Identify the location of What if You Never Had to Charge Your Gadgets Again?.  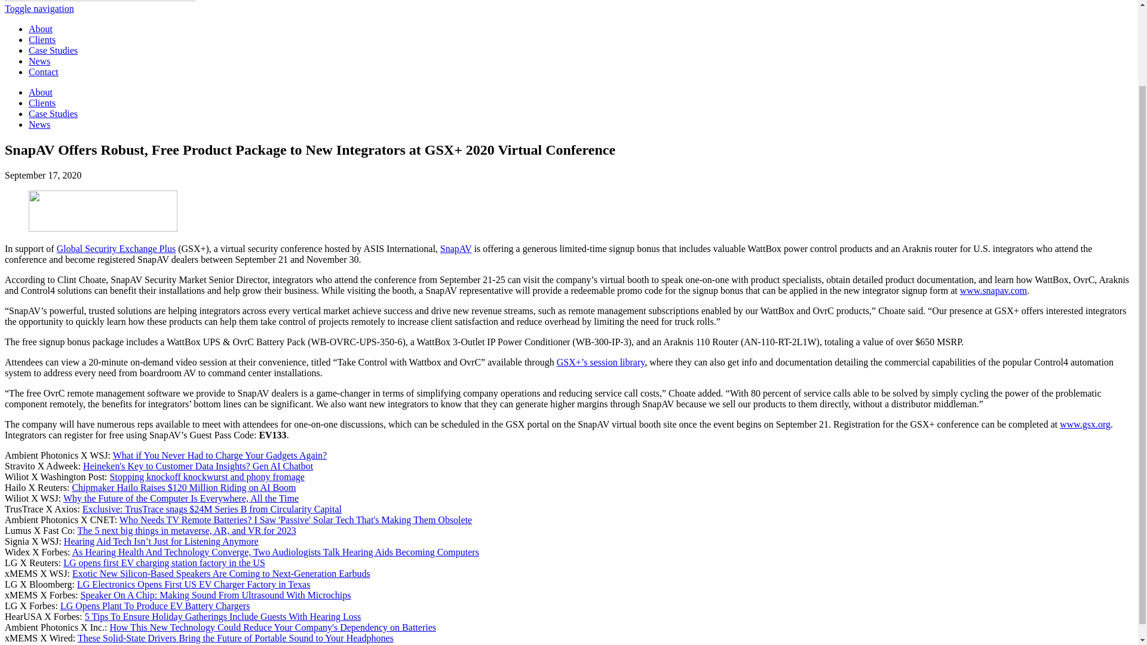
(220, 455).